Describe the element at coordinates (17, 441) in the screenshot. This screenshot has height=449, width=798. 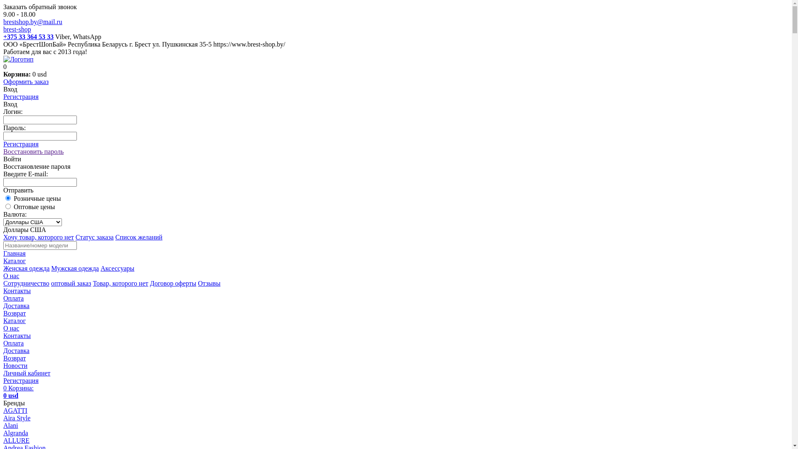
I see `ALLURE` at that location.